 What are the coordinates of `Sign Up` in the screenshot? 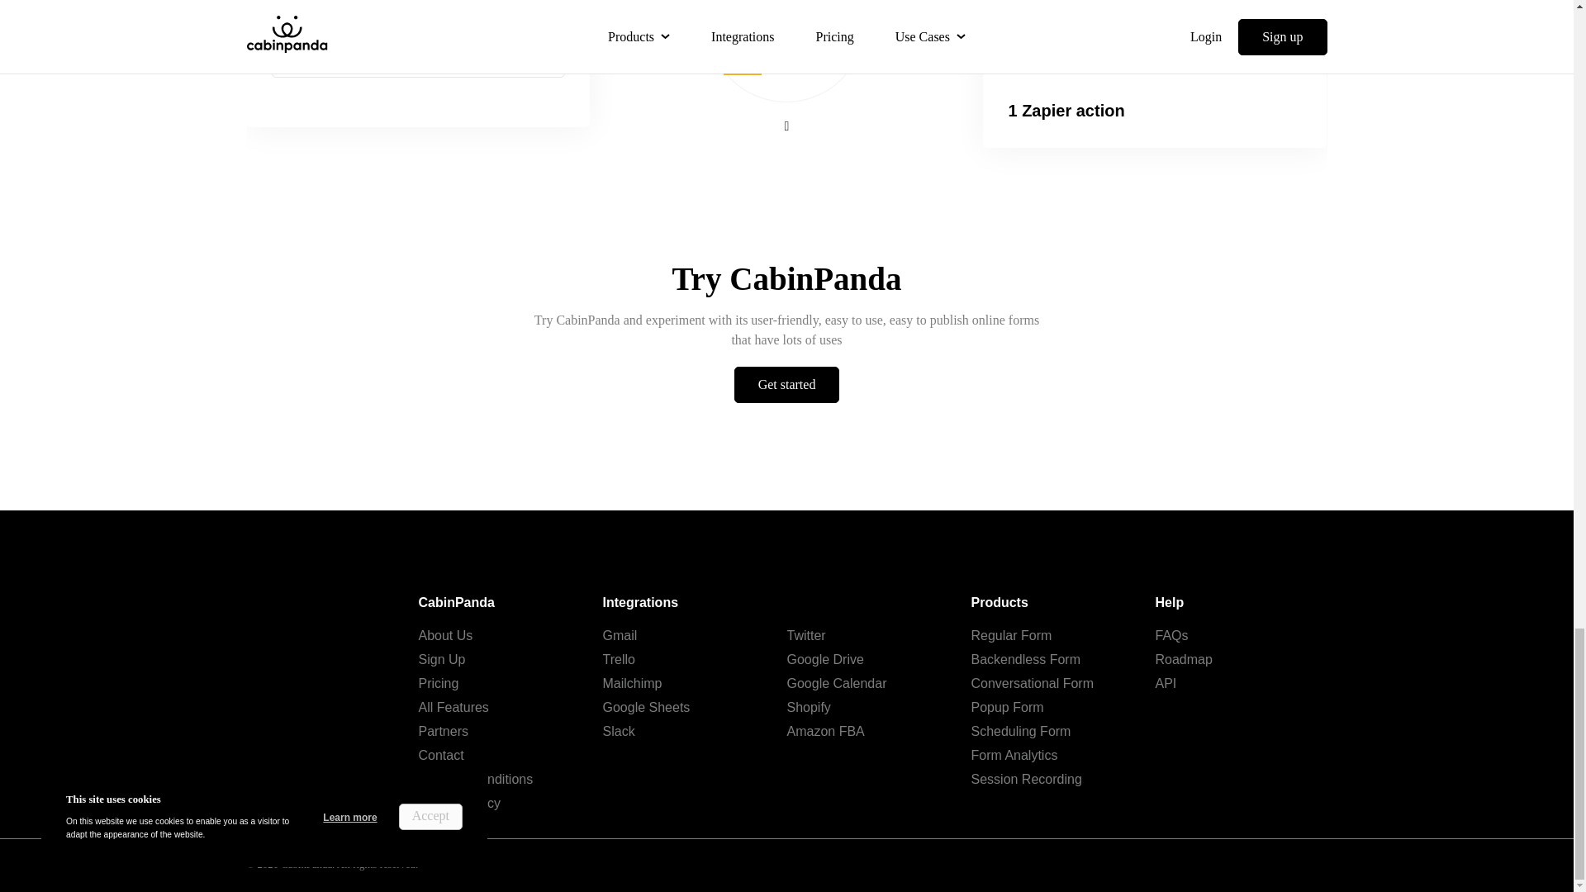 It's located at (441, 659).